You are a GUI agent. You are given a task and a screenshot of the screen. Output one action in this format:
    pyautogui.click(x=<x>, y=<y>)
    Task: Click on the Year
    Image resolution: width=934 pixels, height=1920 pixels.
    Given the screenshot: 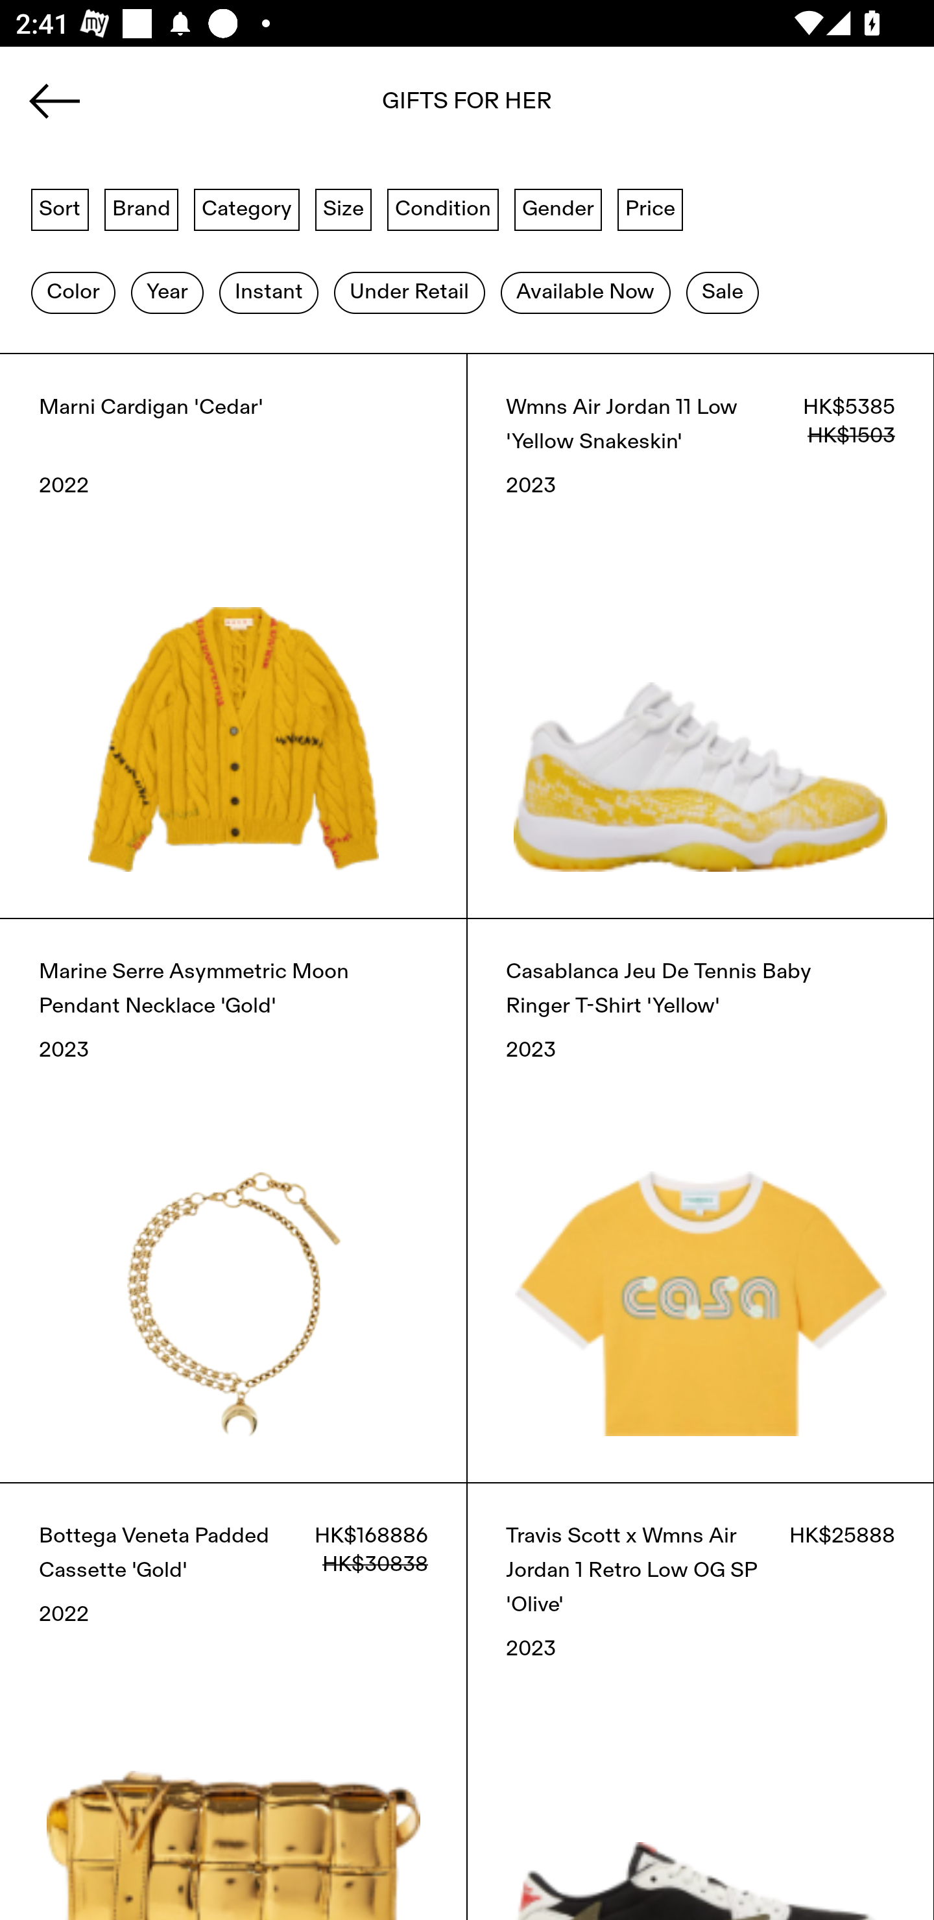 What is the action you would take?
    pyautogui.click(x=167, y=293)
    